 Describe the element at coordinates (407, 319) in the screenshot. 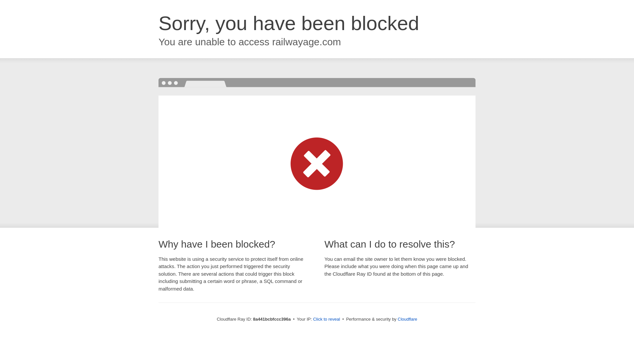

I see `Cloudflare` at that location.